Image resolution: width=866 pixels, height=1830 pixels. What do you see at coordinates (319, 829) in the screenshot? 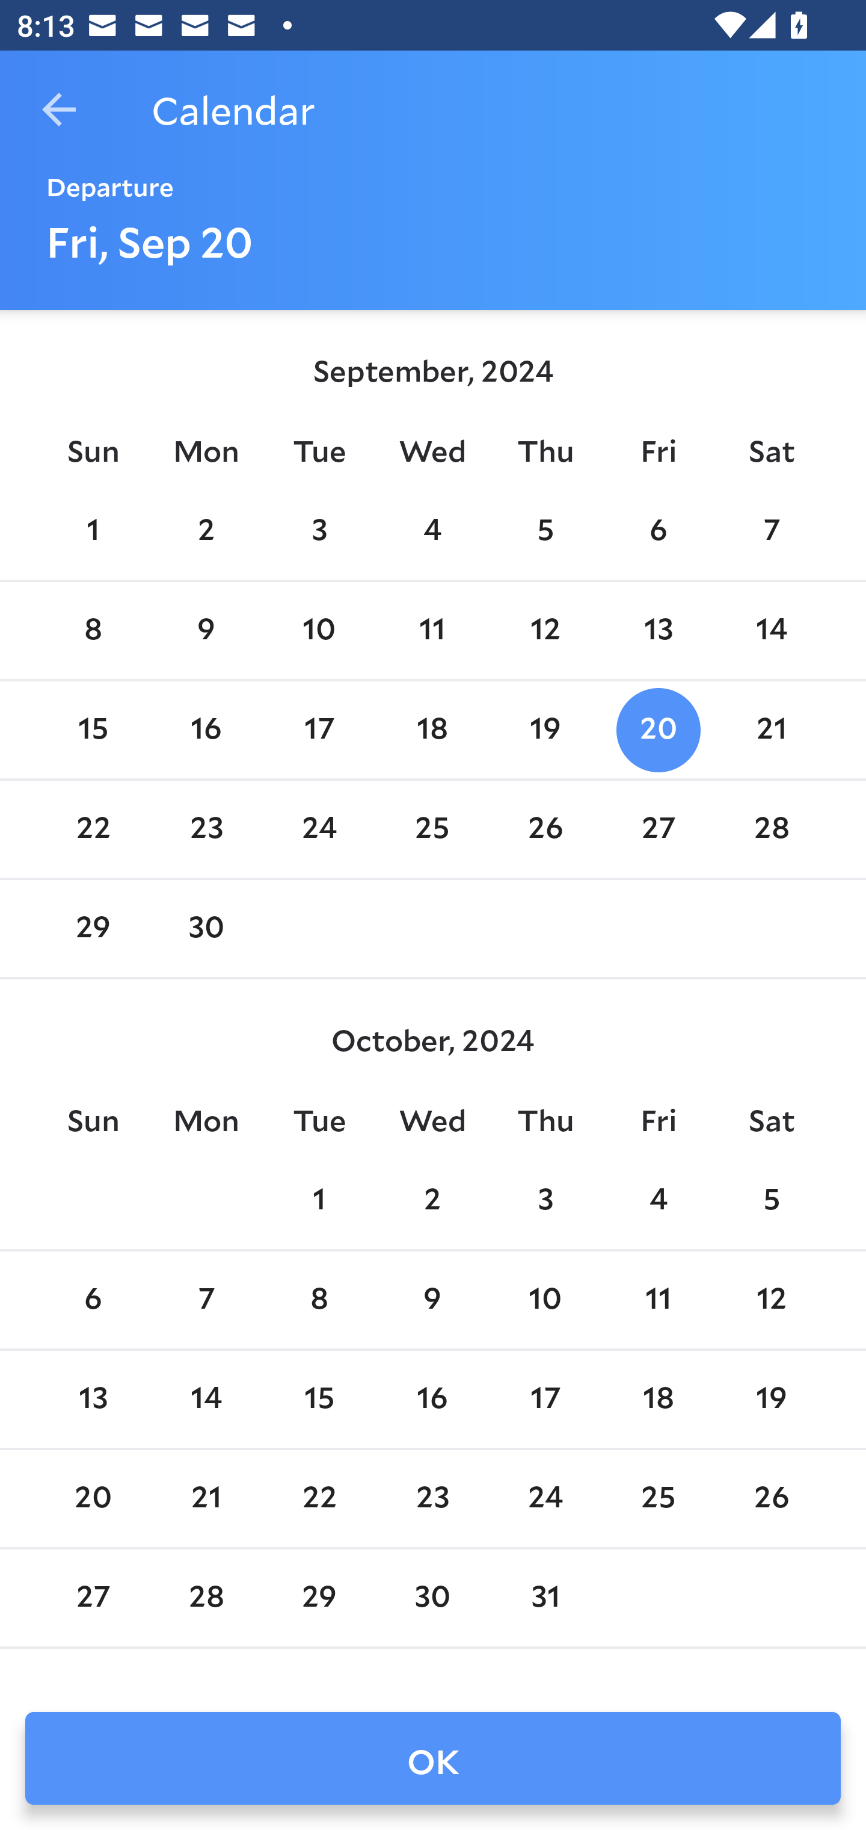
I see `24` at bounding box center [319, 829].